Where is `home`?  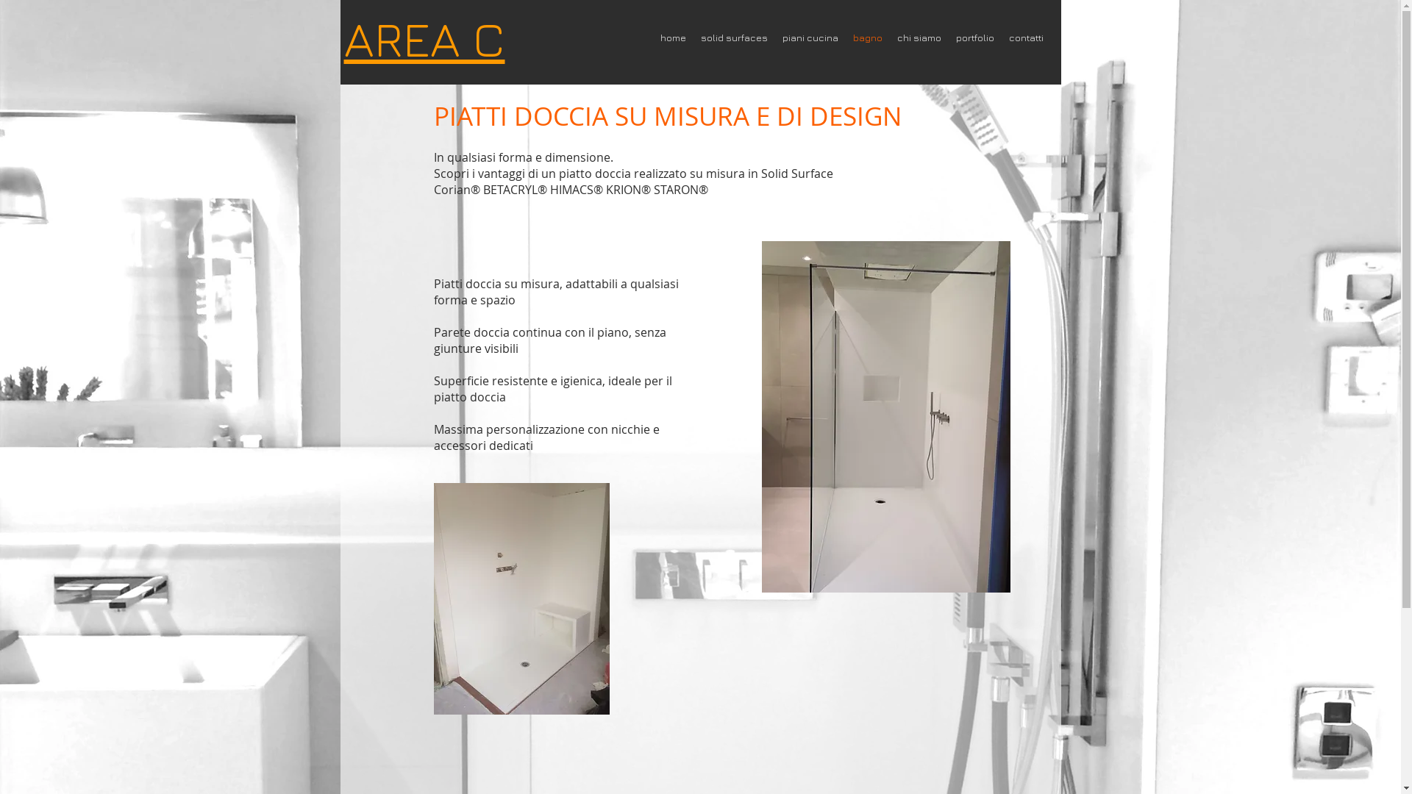 home is located at coordinates (674, 38).